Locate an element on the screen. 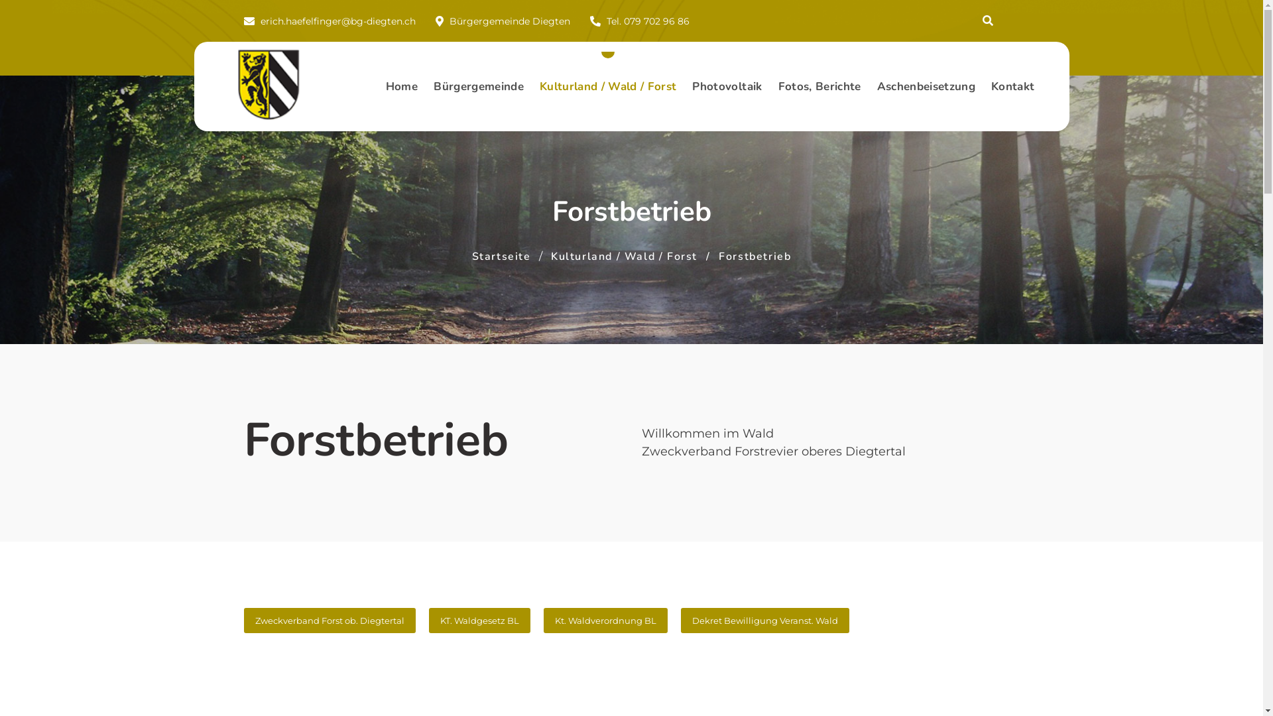 The height and width of the screenshot is (716, 1273). Home is located at coordinates (402, 86).